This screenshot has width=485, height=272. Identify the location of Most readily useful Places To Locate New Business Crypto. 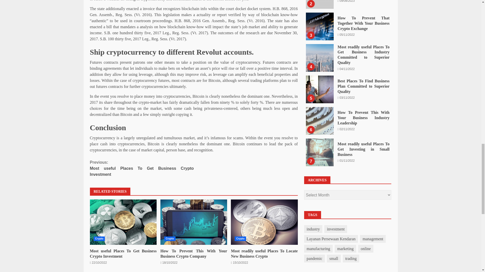
(264, 222).